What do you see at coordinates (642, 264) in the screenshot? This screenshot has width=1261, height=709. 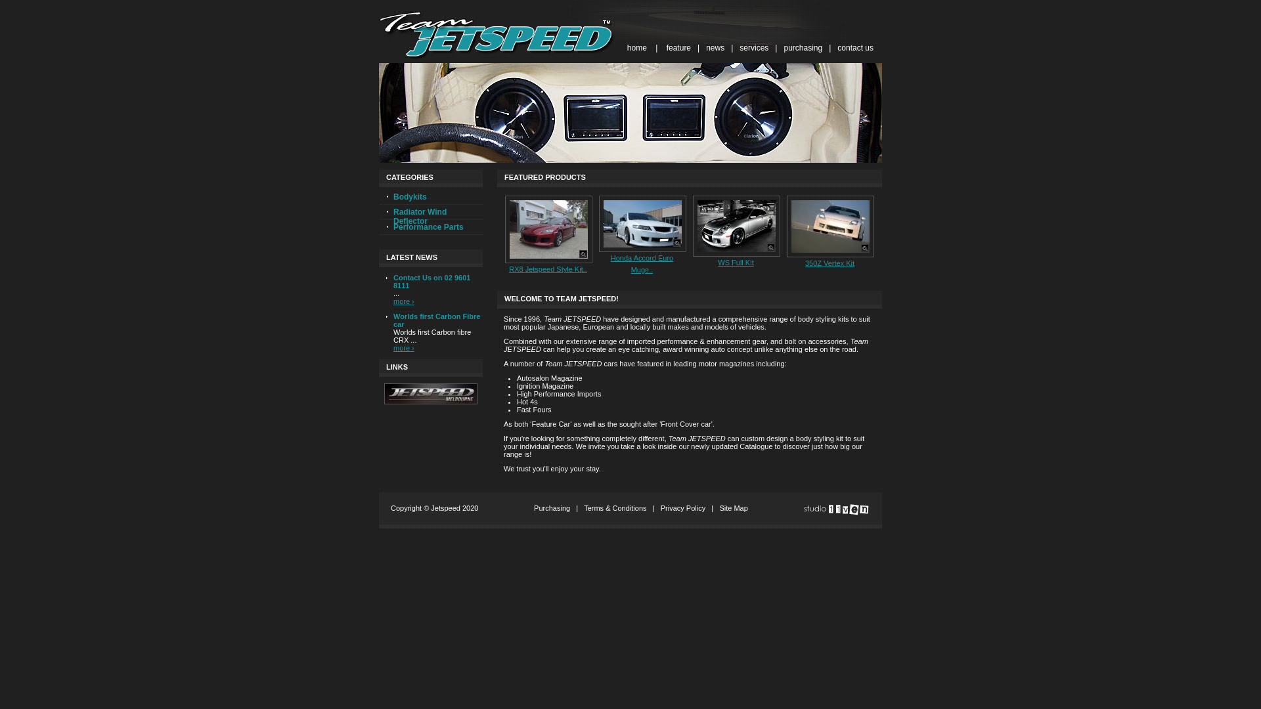 I see `Honda Accord Euro Muge..` at bounding box center [642, 264].